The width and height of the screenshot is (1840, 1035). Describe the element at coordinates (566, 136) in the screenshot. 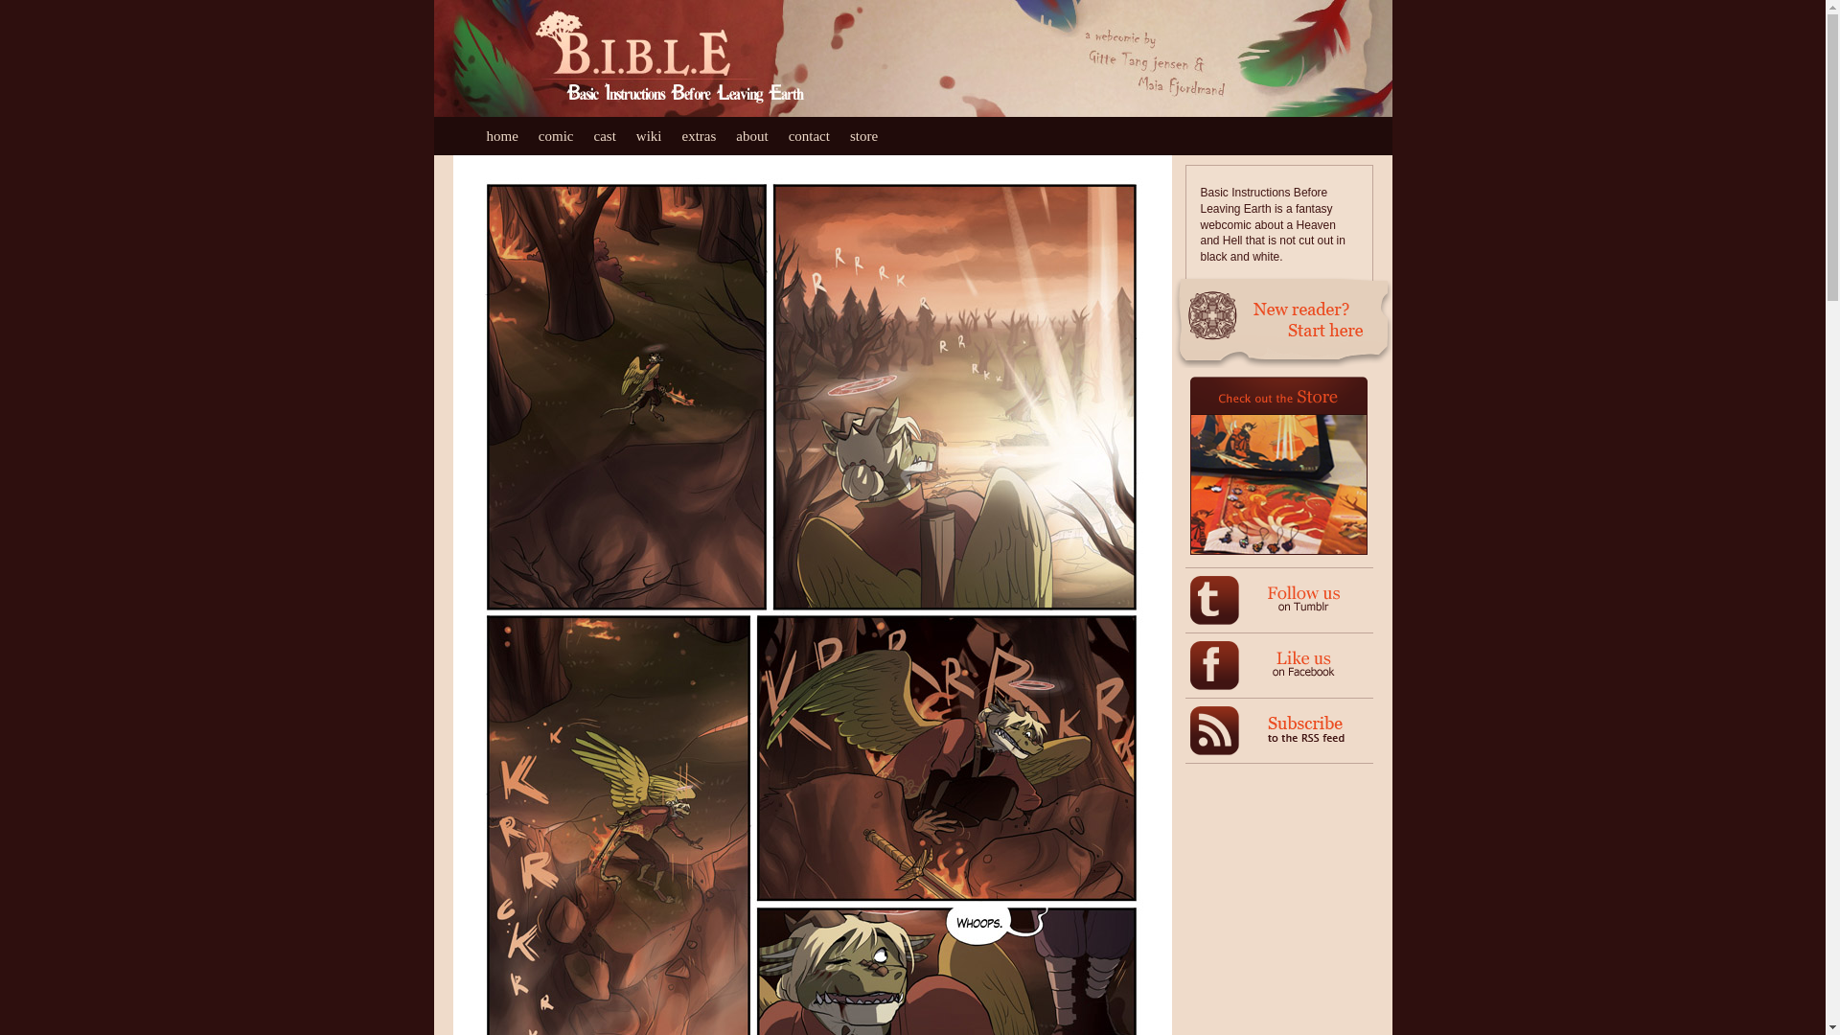

I see `comic` at that location.